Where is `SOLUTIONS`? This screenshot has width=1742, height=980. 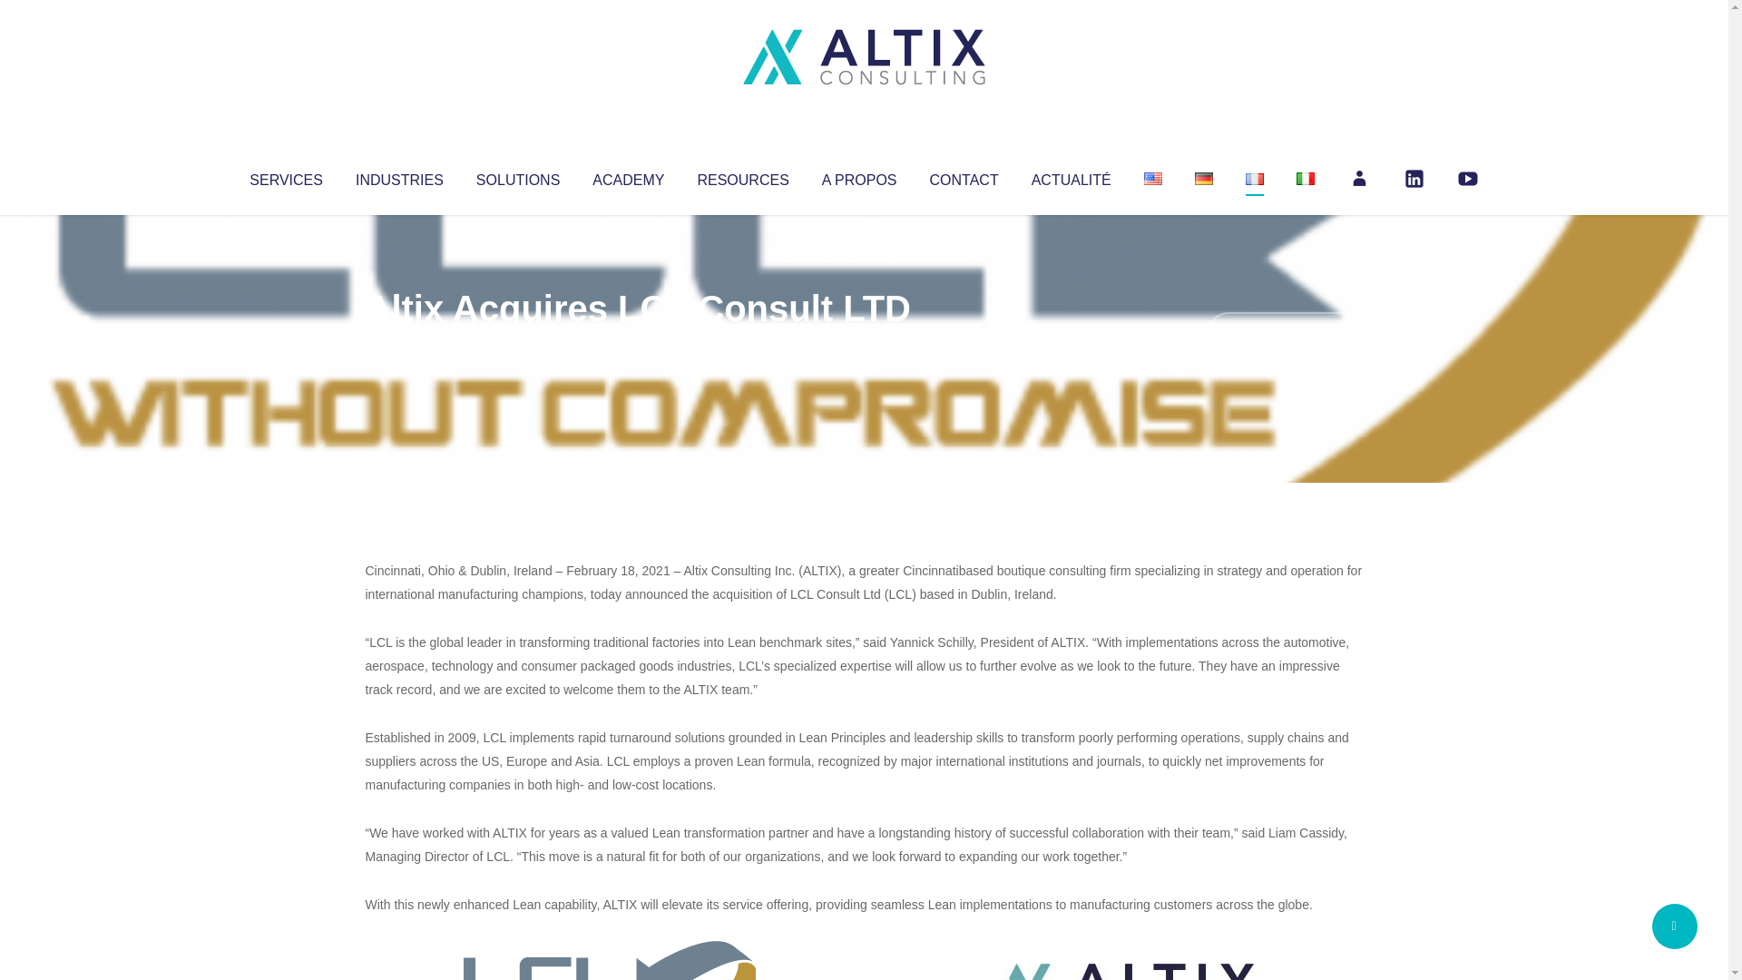 SOLUTIONS is located at coordinates (517, 176).